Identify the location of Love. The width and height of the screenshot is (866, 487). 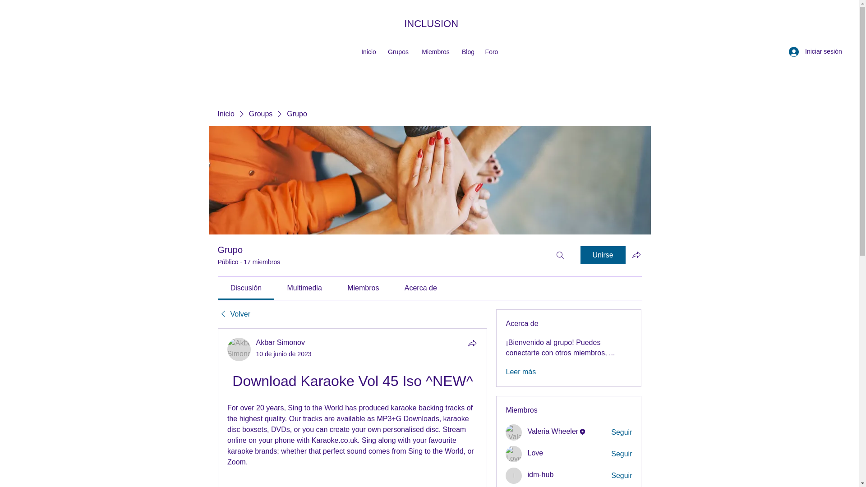
(514, 454).